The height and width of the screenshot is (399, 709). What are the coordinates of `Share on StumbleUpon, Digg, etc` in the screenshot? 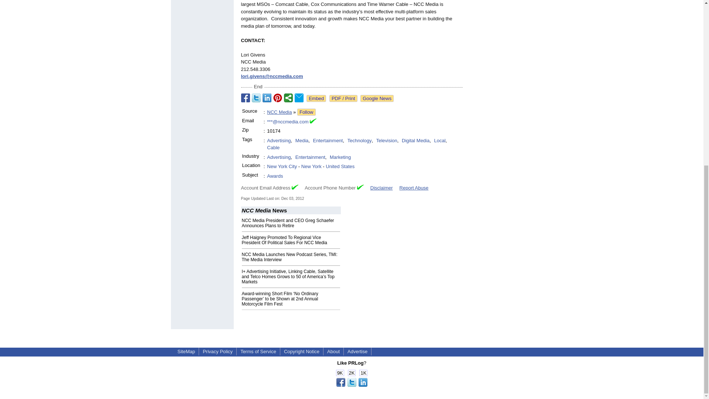 It's located at (288, 98).